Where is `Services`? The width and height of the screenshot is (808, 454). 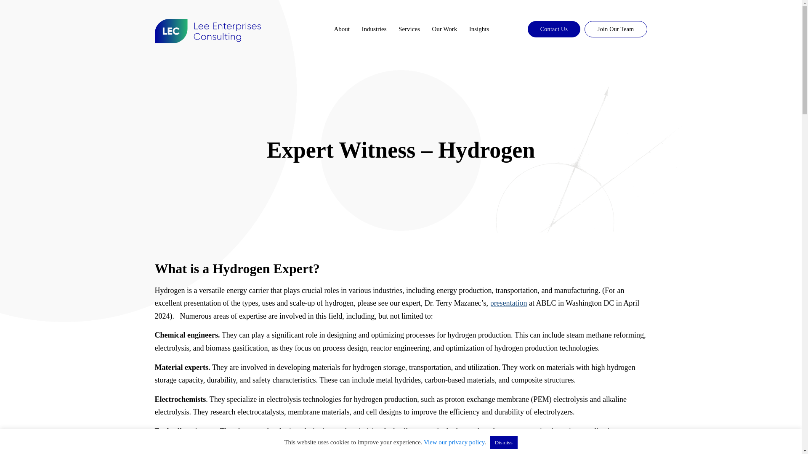 Services is located at coordinates (409, 29).